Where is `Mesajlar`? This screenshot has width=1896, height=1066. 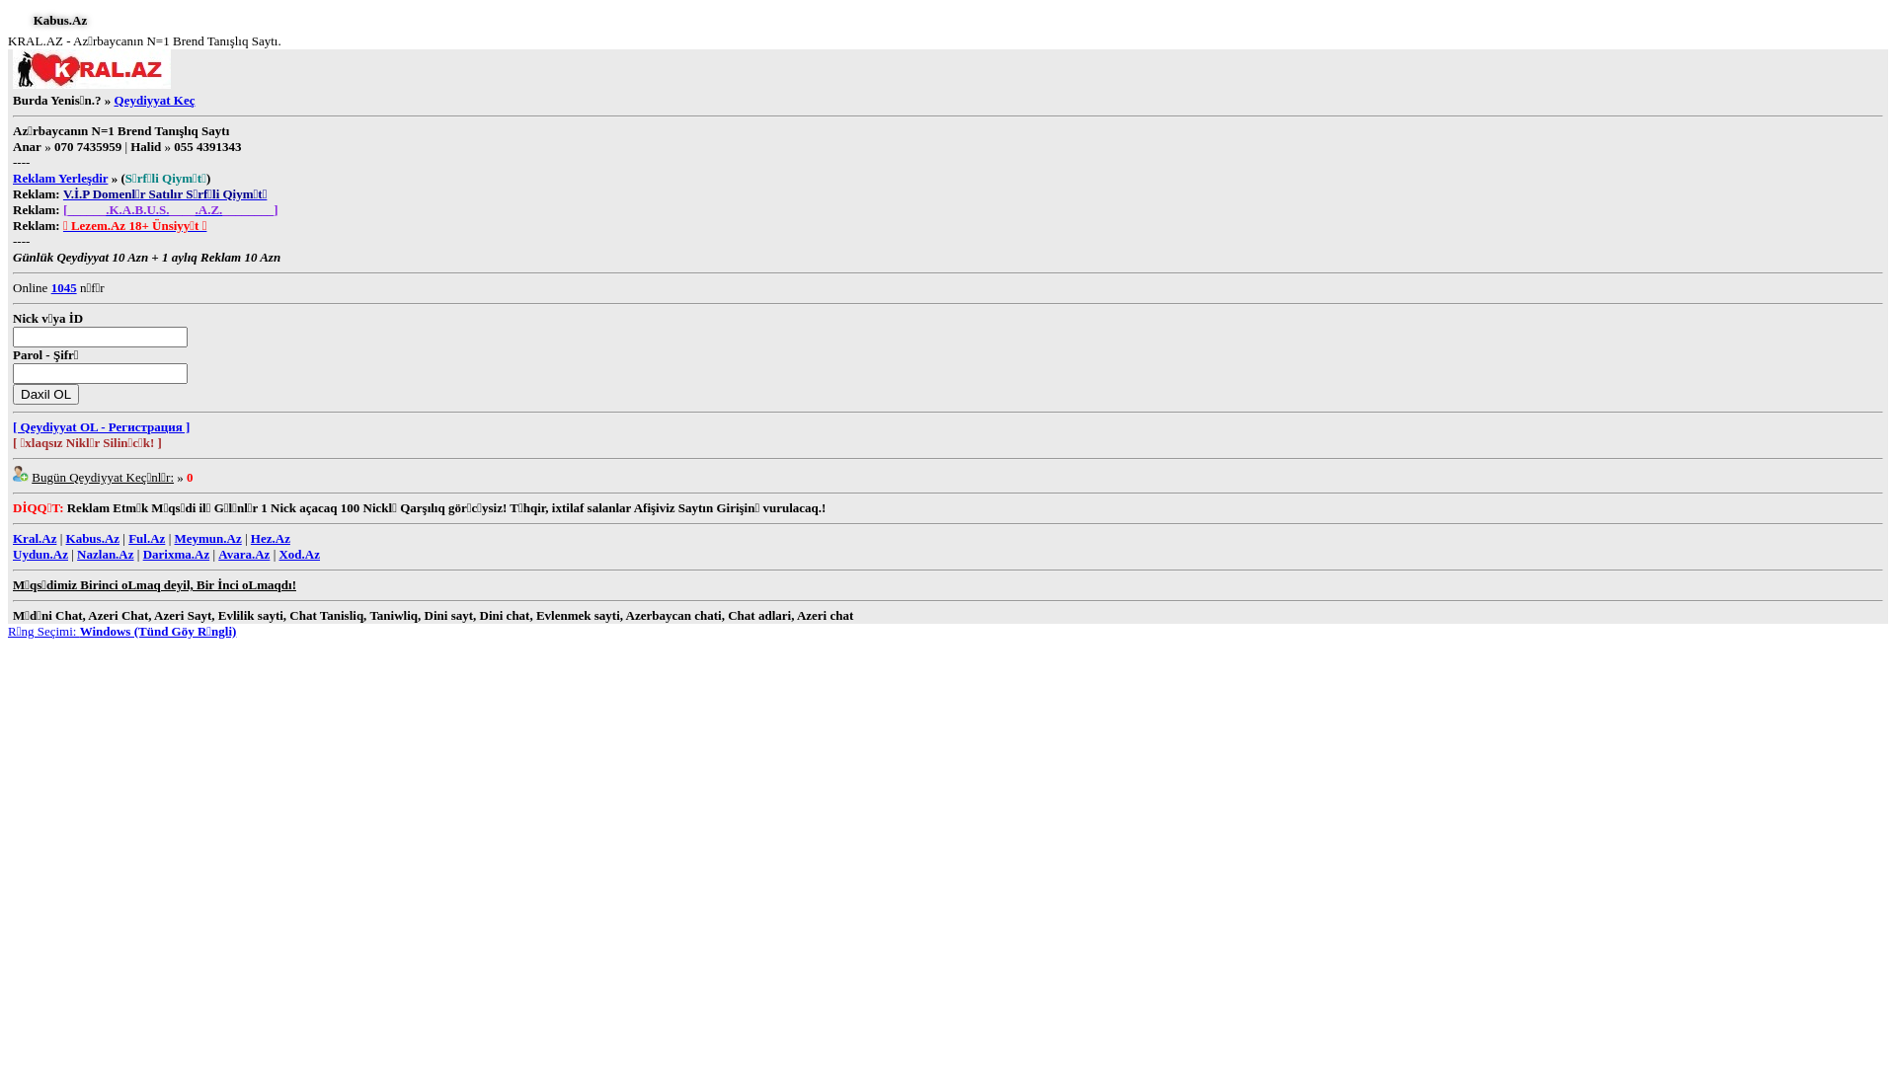
Mesajlar is located at coordinates (141, 22).